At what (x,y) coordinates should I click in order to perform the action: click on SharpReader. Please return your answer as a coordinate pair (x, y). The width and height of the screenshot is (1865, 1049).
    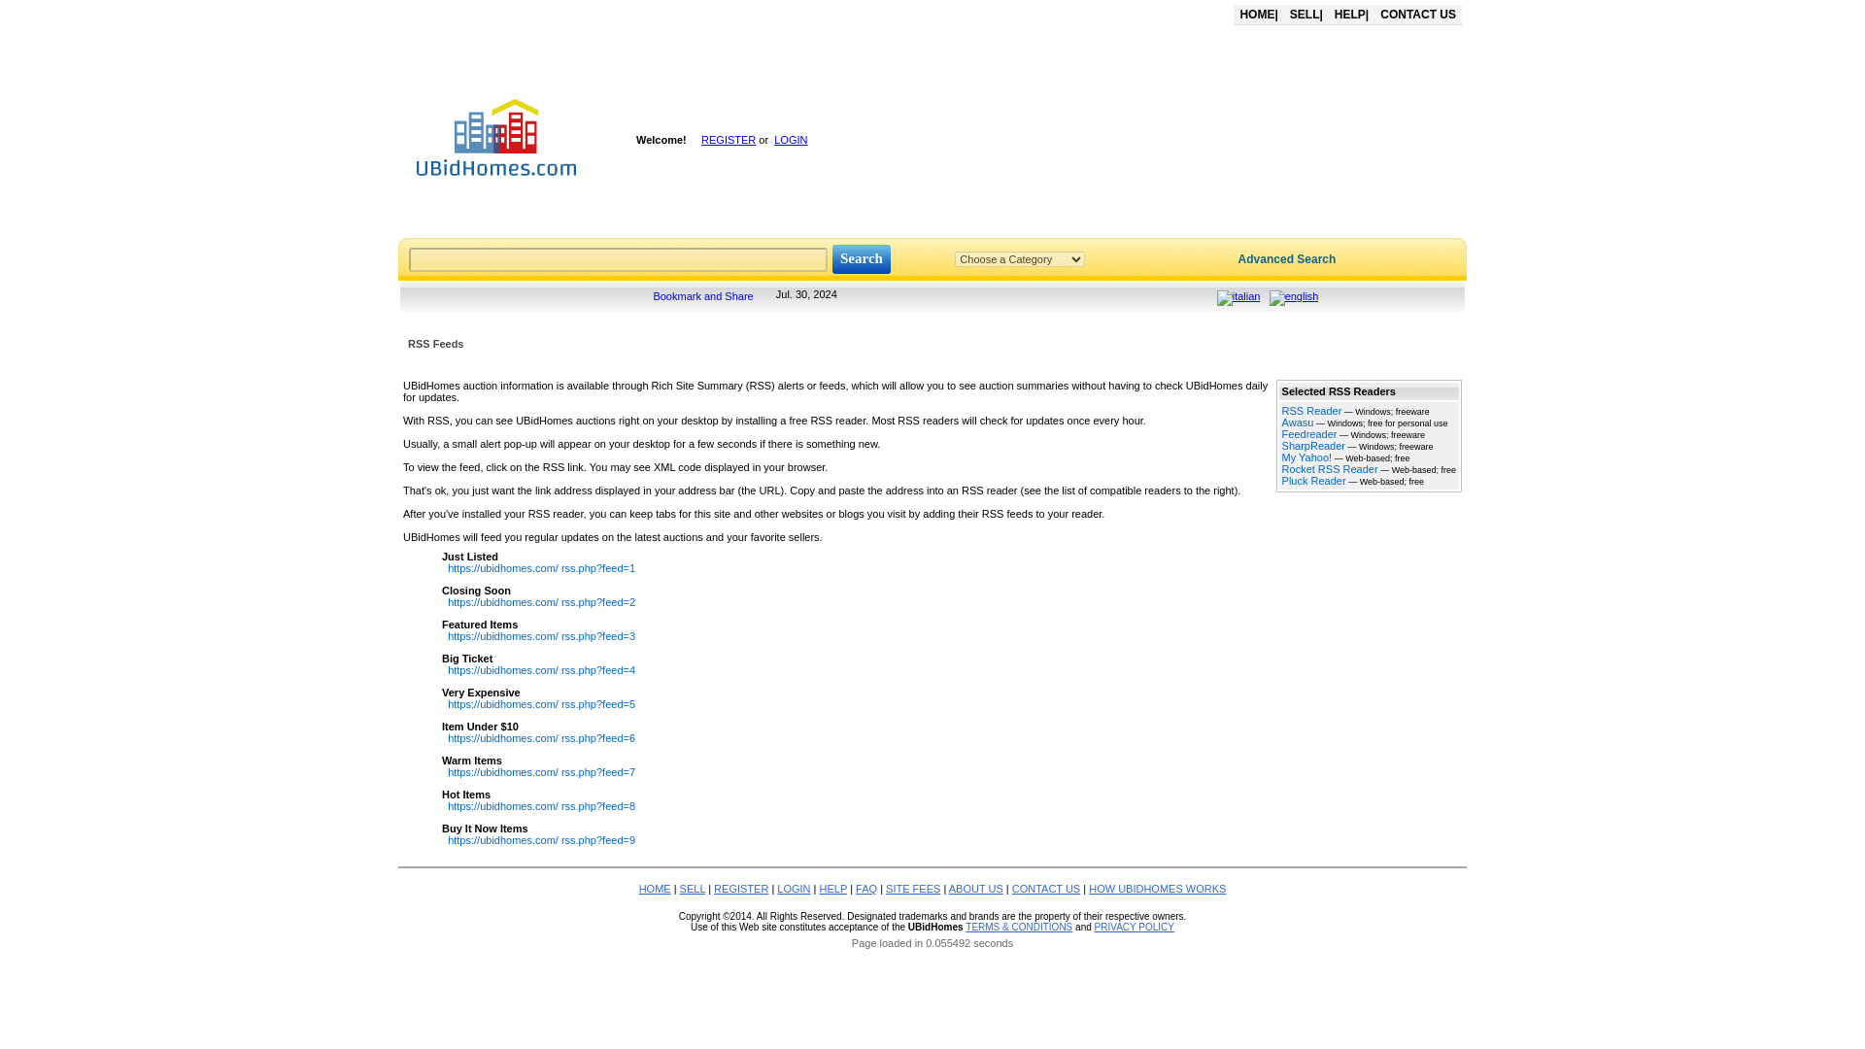
    Looking at the image, I should click on (1313, 445).